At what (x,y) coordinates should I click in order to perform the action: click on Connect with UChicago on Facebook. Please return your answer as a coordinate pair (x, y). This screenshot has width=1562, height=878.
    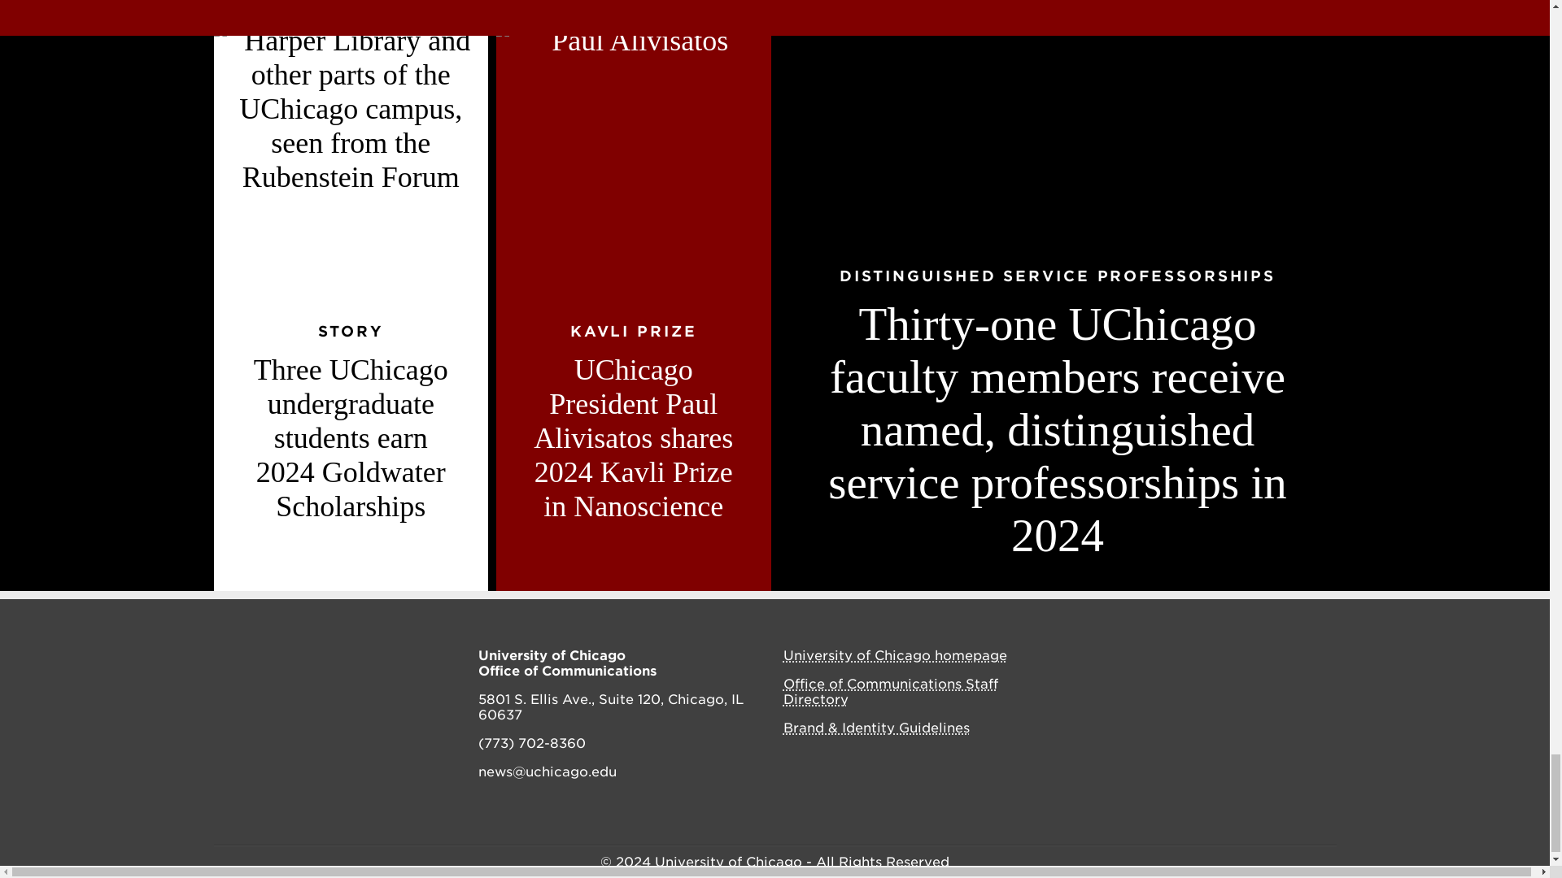
    Looking at the image, I should click on (1160, 657).